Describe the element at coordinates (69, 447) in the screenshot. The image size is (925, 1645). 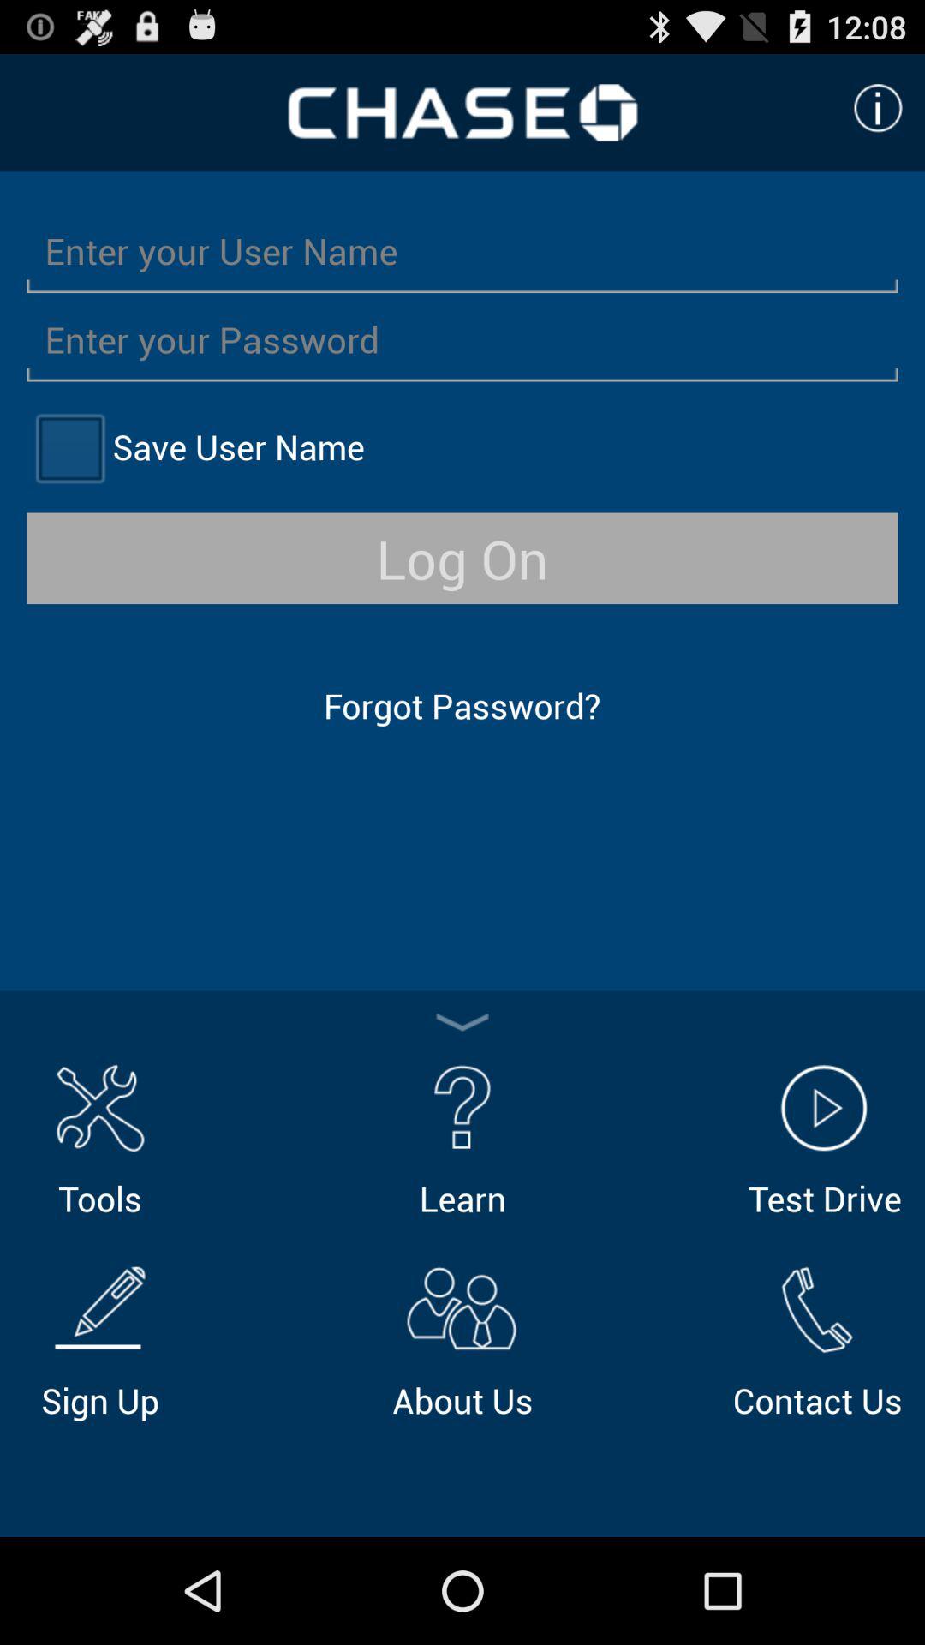
I see `open the icon to the left of save user name item` at that location.